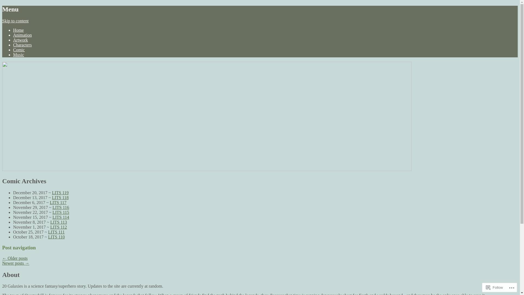  I want to click on Comic, so click(19, 50).